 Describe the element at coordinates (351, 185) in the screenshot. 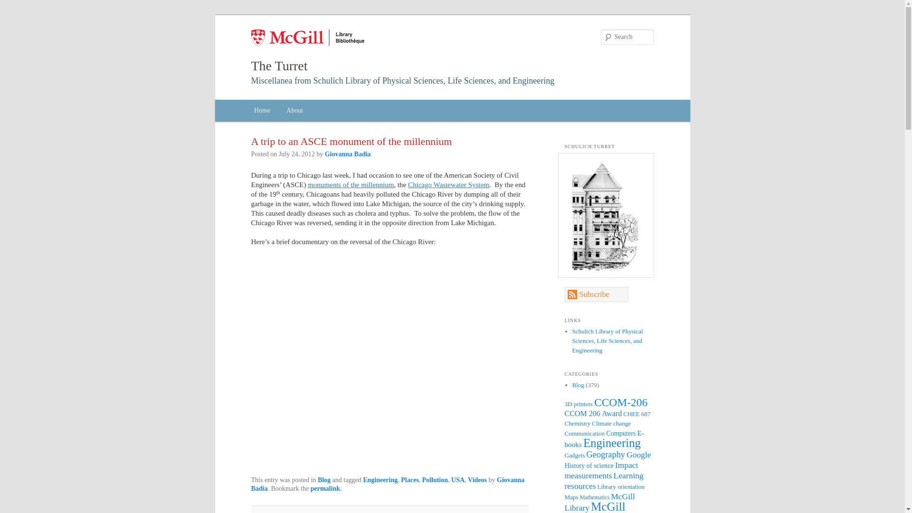

I see `monuments of the millennium` at that location.